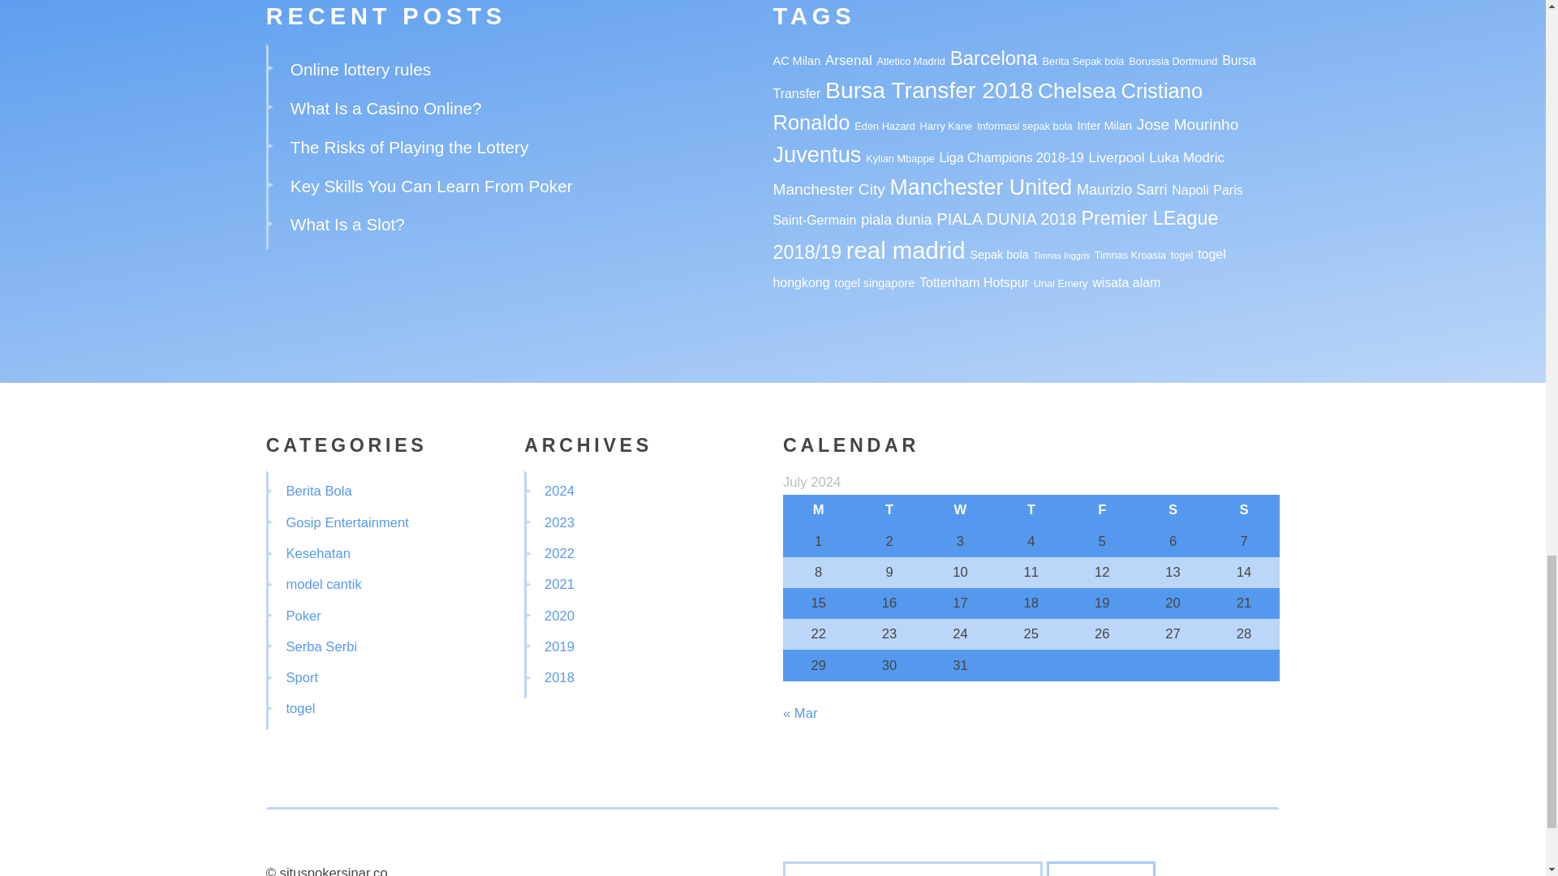 Image resolution: width=1558 pixels, height=876 pixels. I want to click on Eden Hazard, so click(884, 126).